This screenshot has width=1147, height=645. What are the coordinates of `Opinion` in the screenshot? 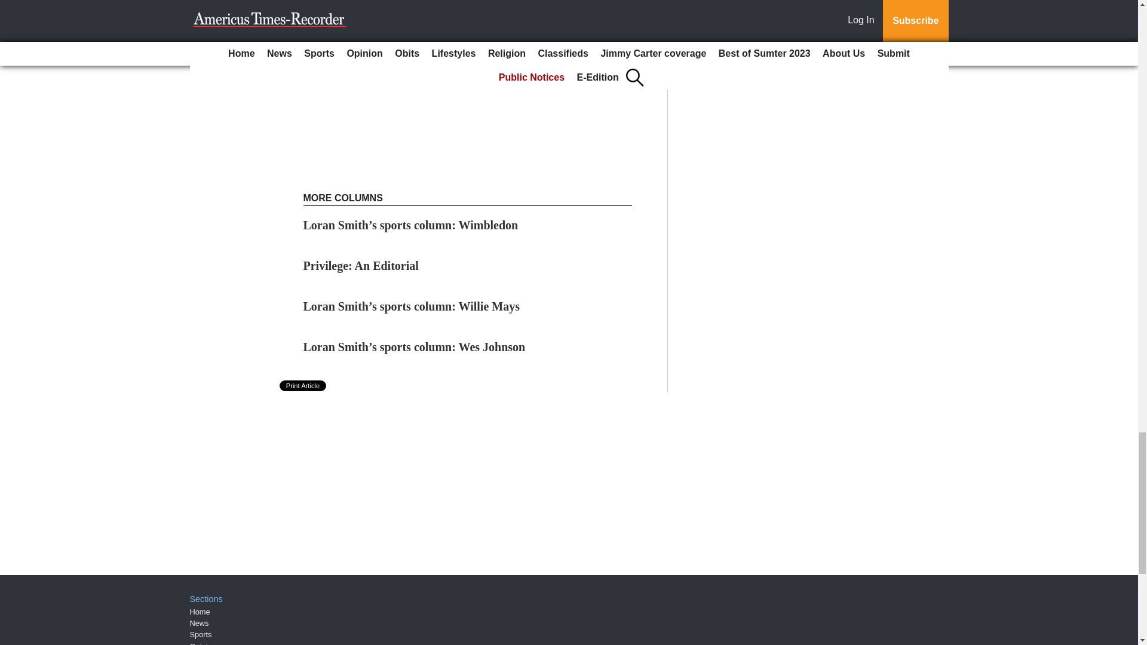 It's located at (203, 643).